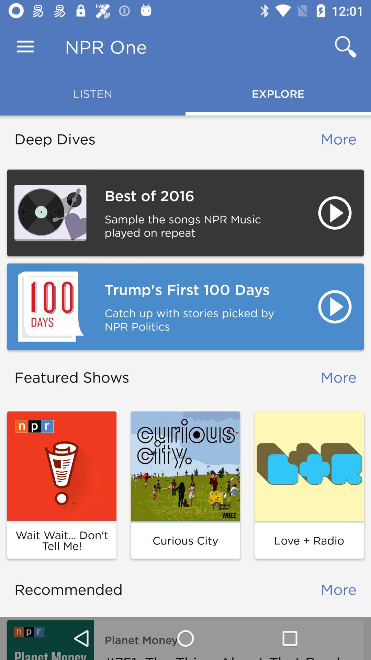  Describe the element at coordinates (25, 47) in the screenshot. I see `tap item to the left of the npr one icon` at that location.